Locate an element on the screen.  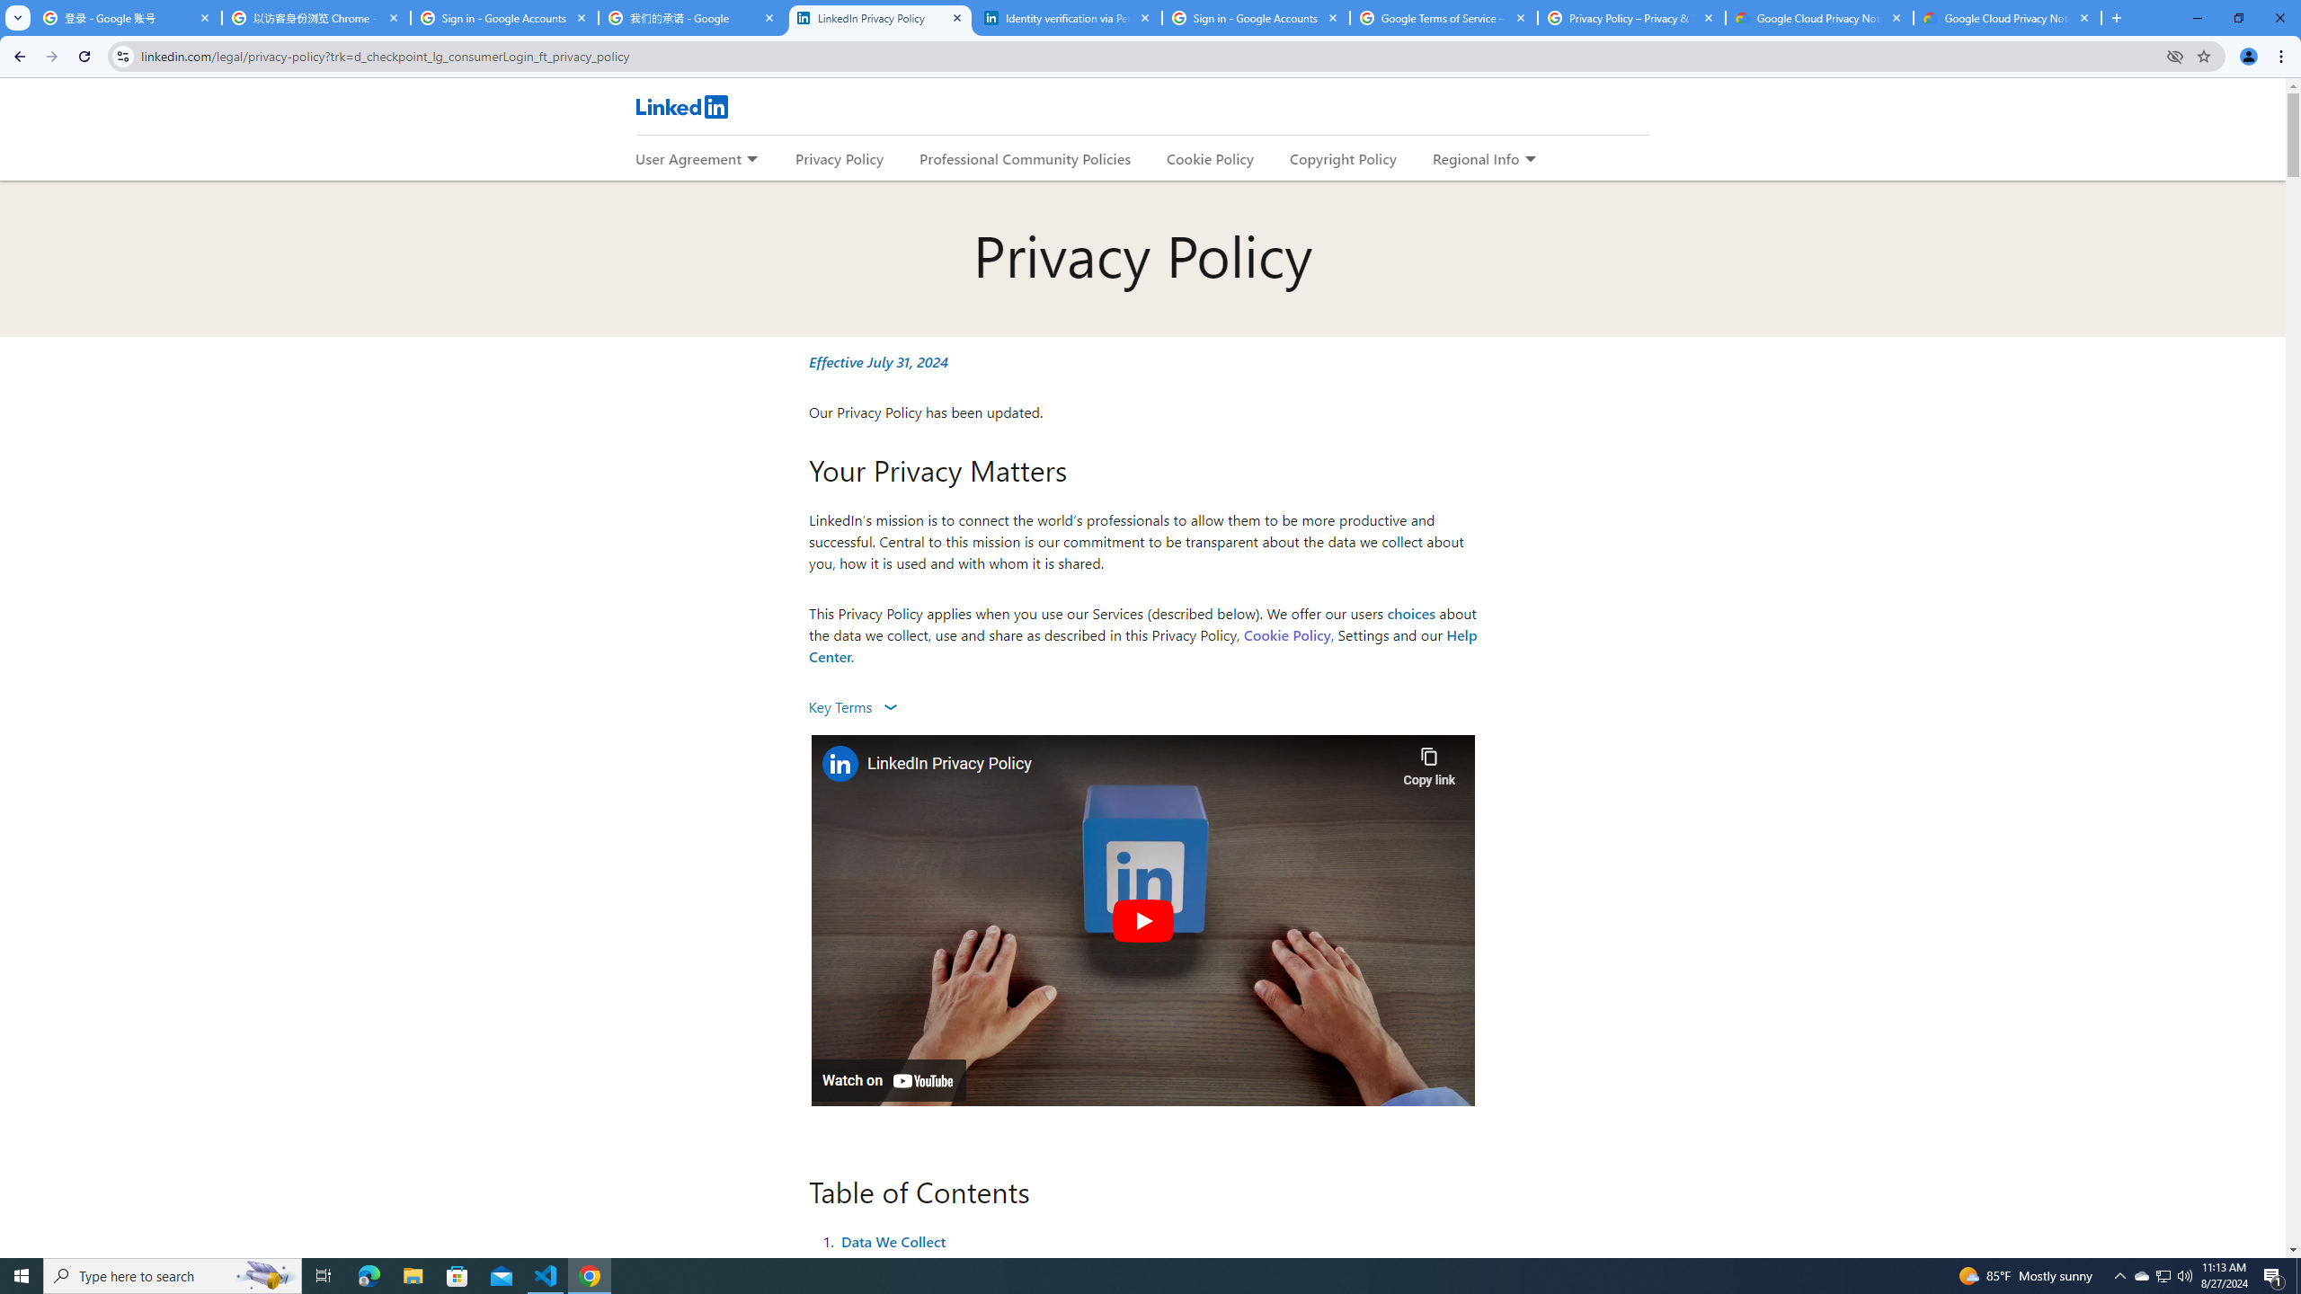
Help Center. is located at coordinates (1143, 645).